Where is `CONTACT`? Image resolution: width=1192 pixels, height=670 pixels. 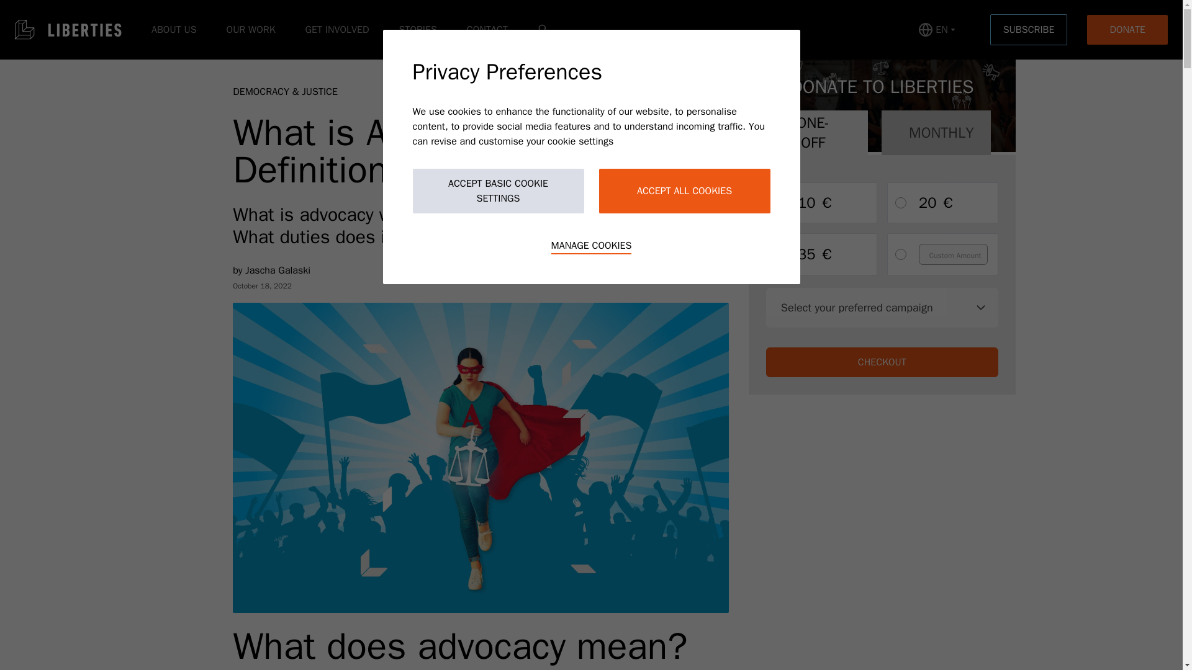
CONTACT is located at coordinates (487, 30).